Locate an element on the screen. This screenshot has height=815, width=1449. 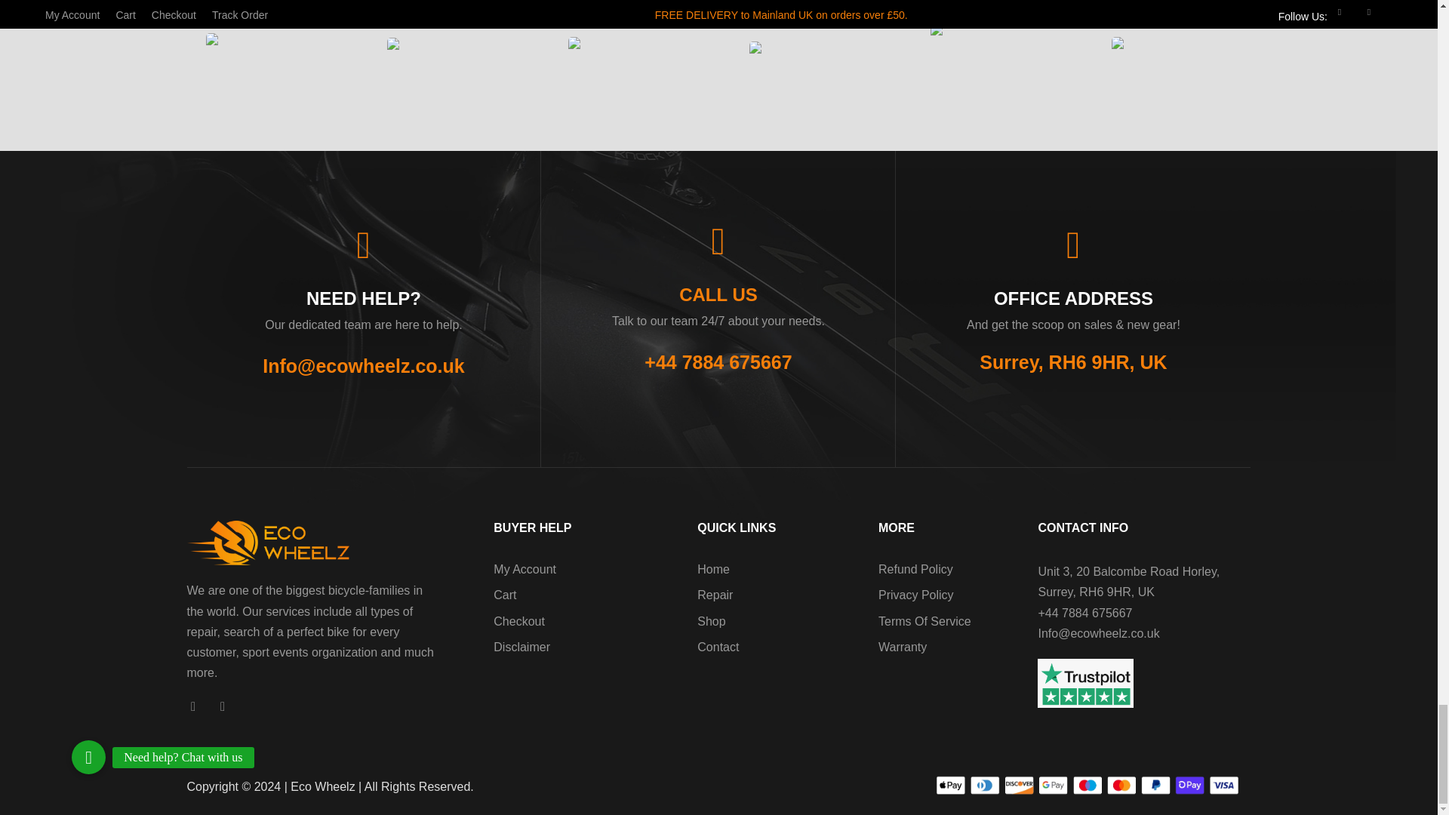
Brand Name is located at coordinates (809, 54).